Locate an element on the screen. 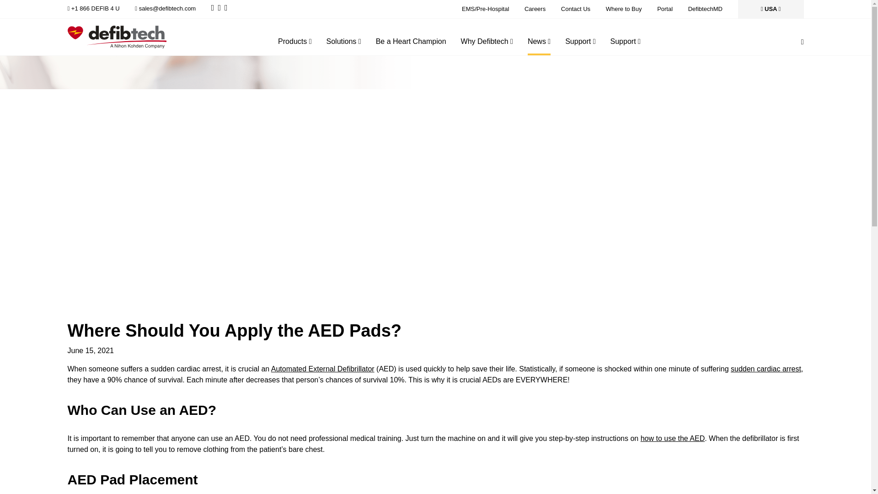  Solutions  is located at coordinates (344, 44).